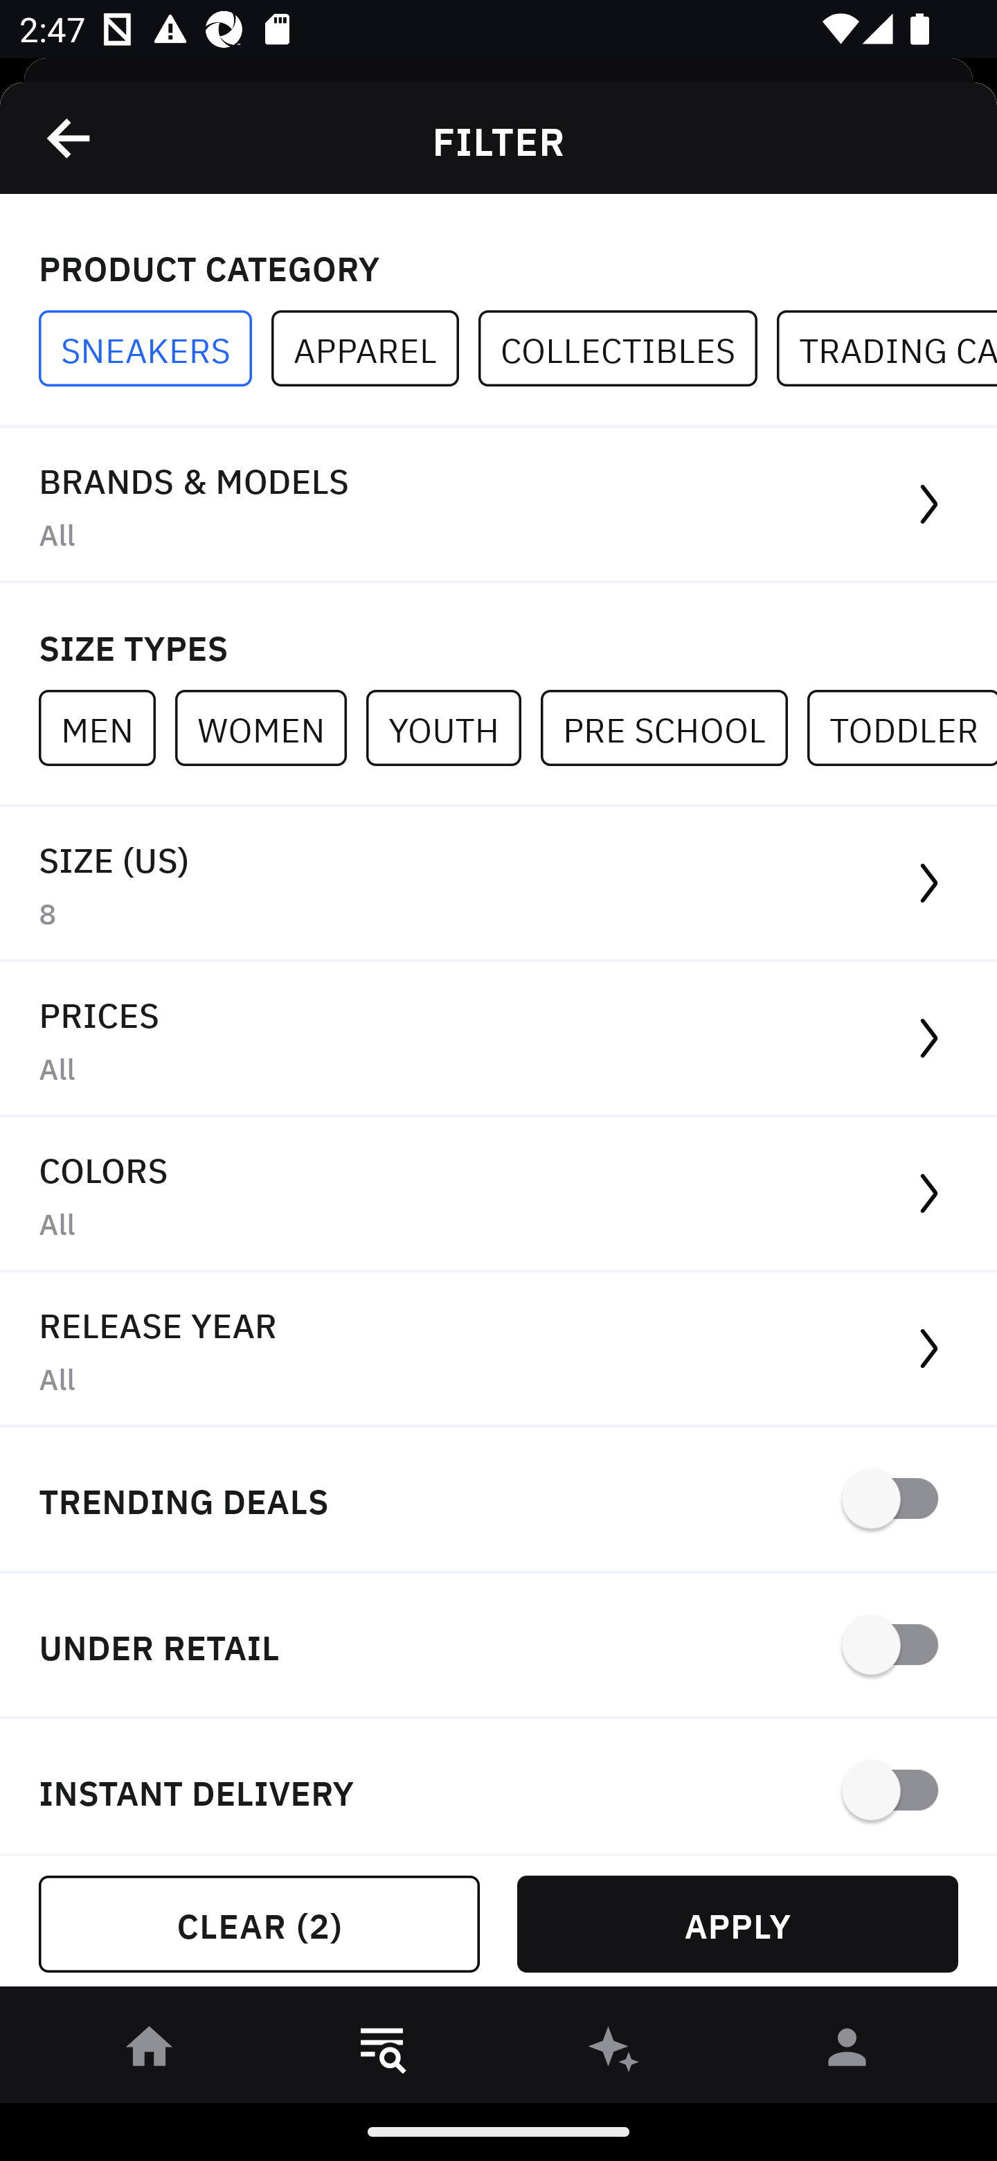 This screenshot has height=2161, width=997. I want to click on YOUTH, so click(453, 727).